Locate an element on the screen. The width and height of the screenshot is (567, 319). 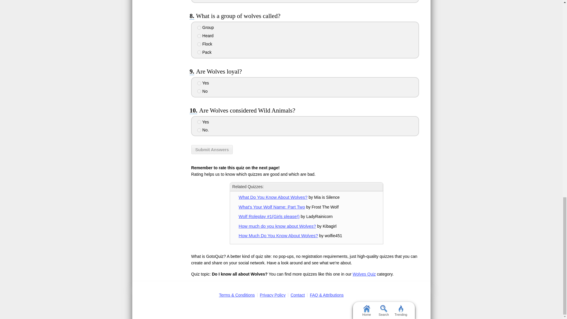
How much do you know about Wolves? is located at coordinates (277, 226).